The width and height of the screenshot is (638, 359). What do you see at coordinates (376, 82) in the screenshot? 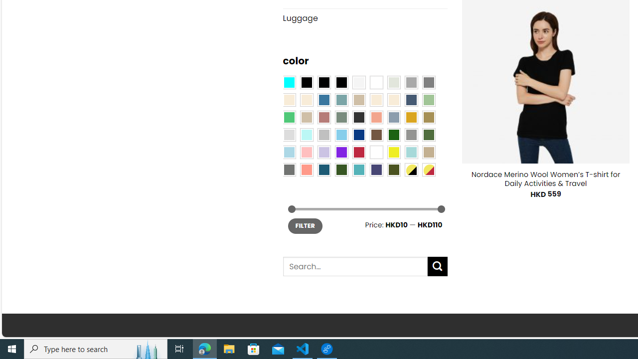
I see `Clear` at bounding box center [376, 82].